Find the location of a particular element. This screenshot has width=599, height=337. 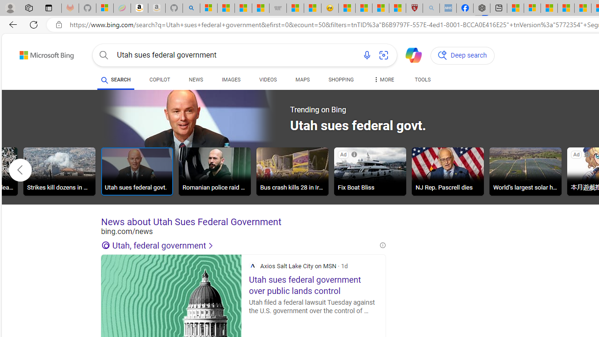

NJ Rep. Pascrell dies is located at coordinates (448, 173).